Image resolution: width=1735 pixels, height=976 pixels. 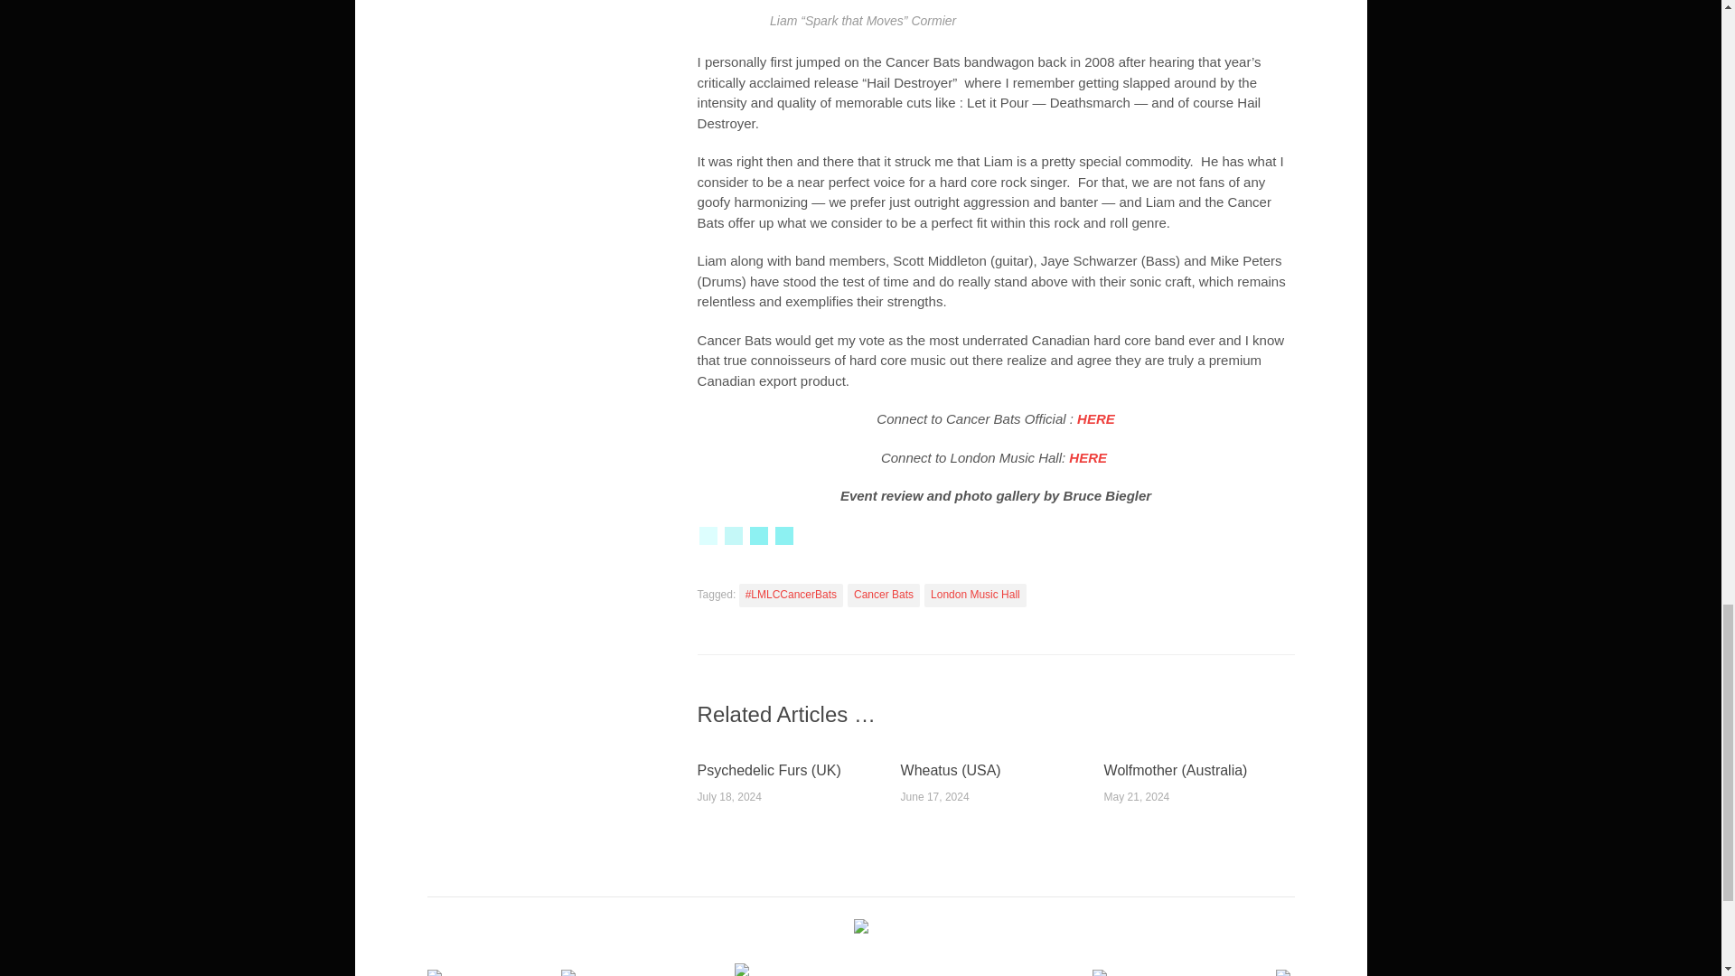 I want to click on HERE, so click(x=1096, y=418).